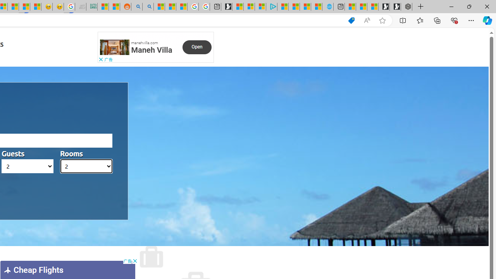 The width and height of the screenshot is (496, 279). What do you see at coordinates (135, 261) in the screenshot?
I see `AutomationID: cbb` at bounding box center [135, 261].